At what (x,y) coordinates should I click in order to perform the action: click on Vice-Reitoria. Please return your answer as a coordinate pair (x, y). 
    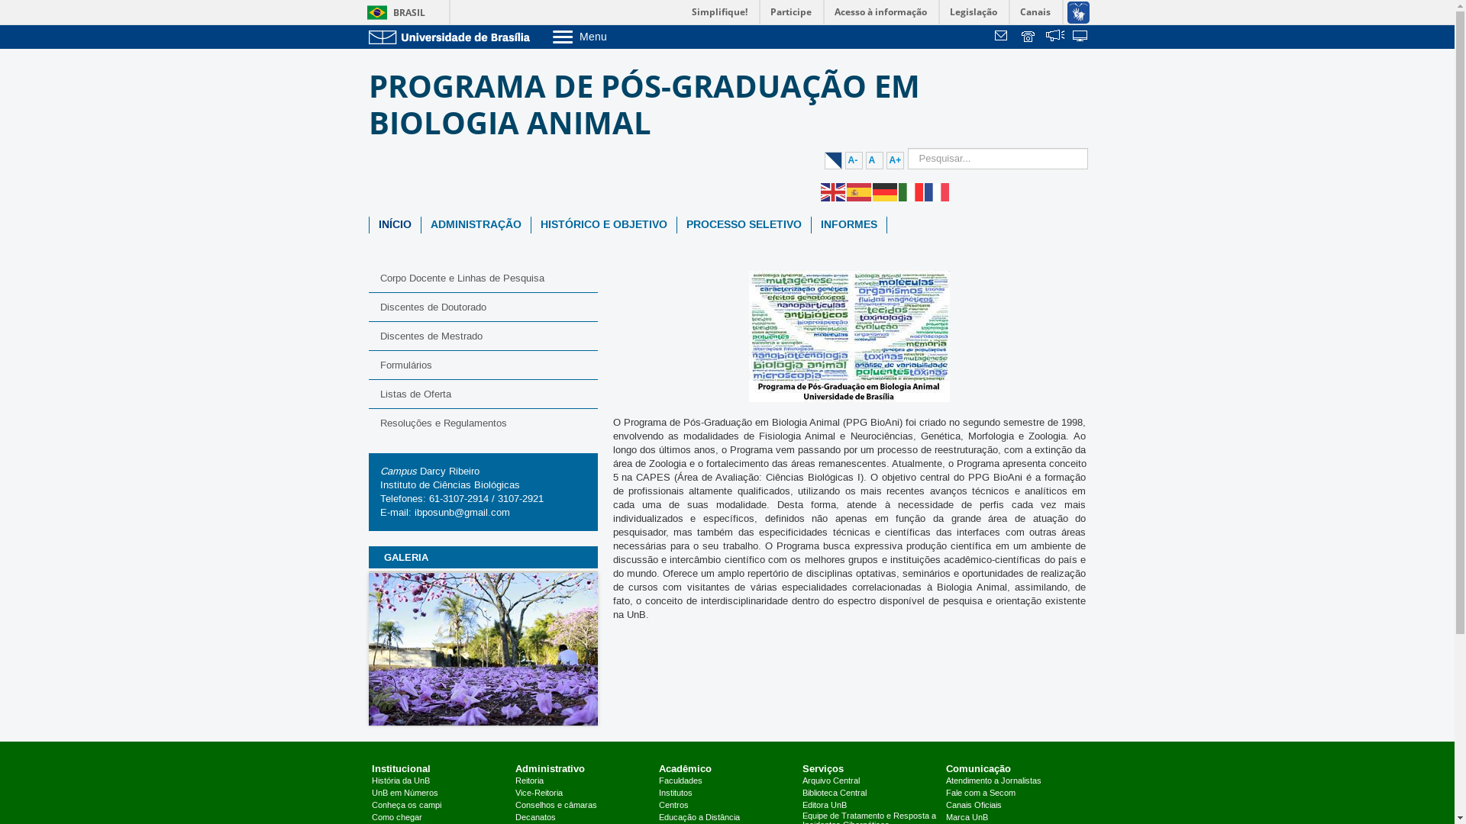
    Looking at the image, I should click on (539, 793).